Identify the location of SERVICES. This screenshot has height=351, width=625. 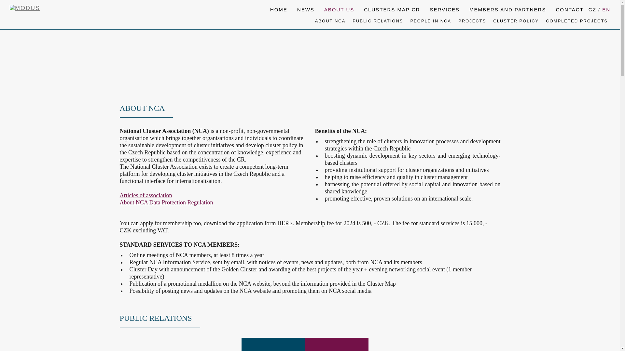
(445, 12).